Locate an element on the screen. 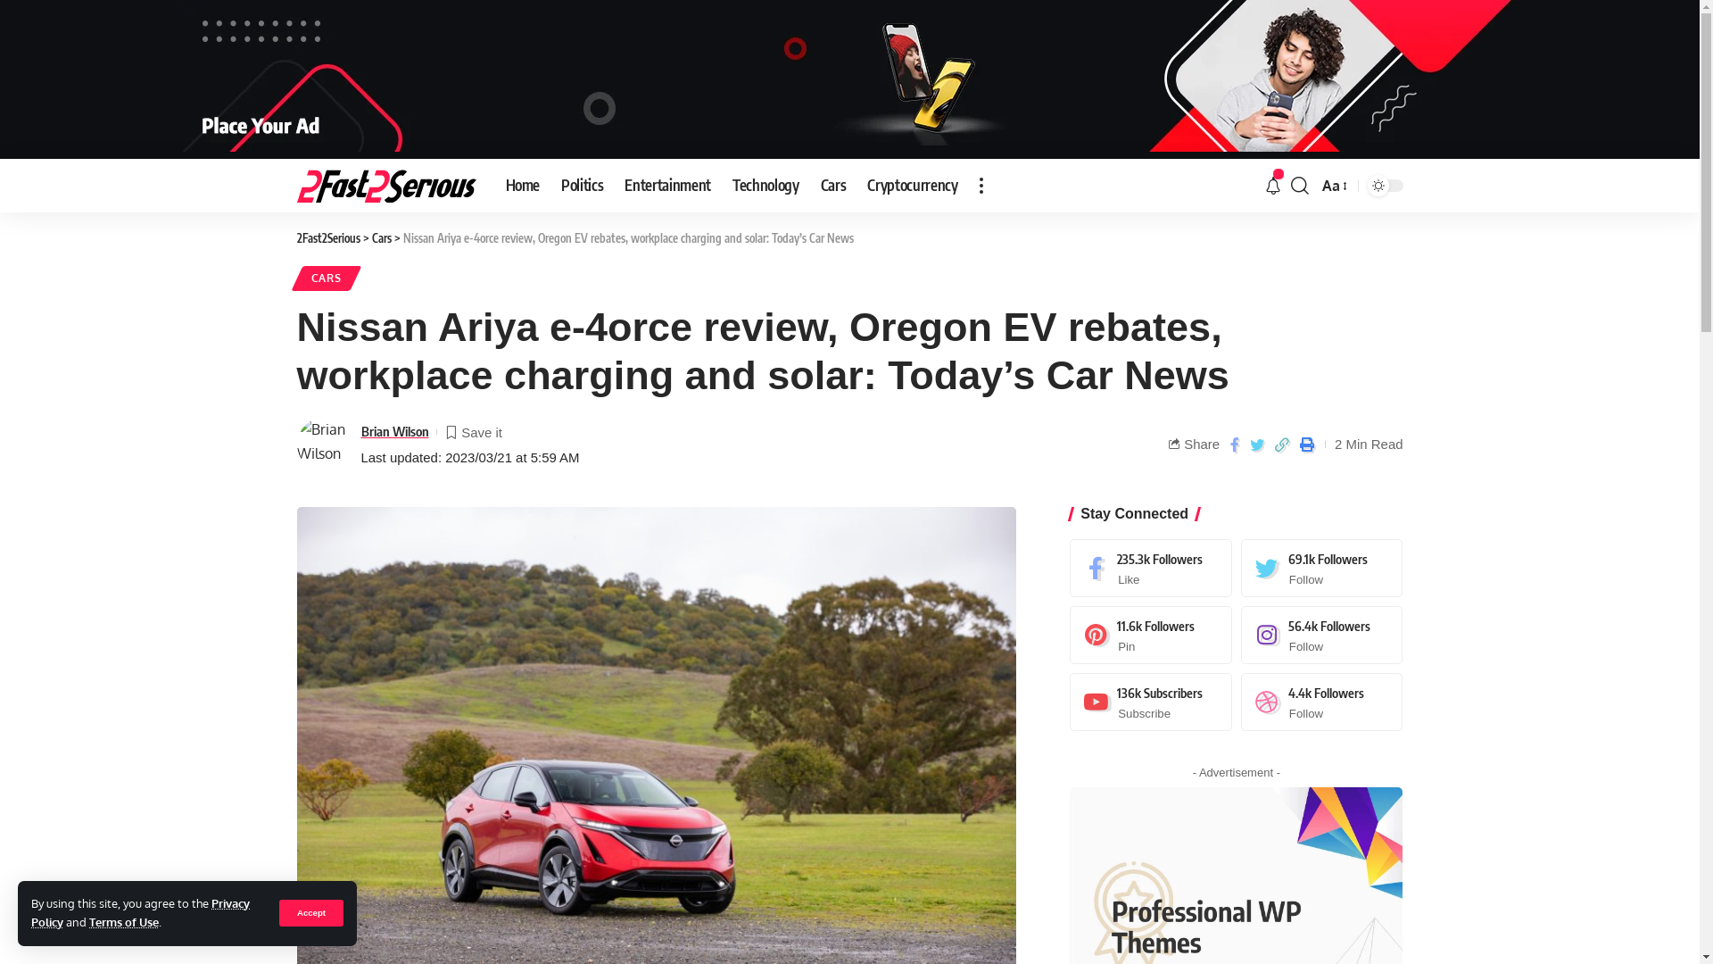  Cars is located at coordinates (833, 186).